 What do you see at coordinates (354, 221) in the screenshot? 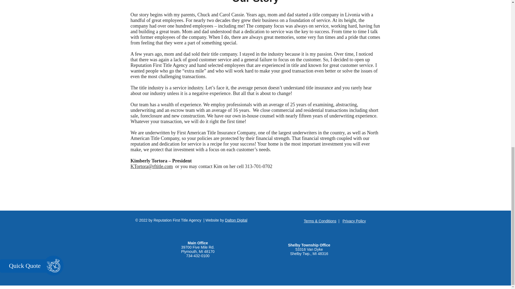
I see `Privacy Policy` at bounding box center [354, 221].